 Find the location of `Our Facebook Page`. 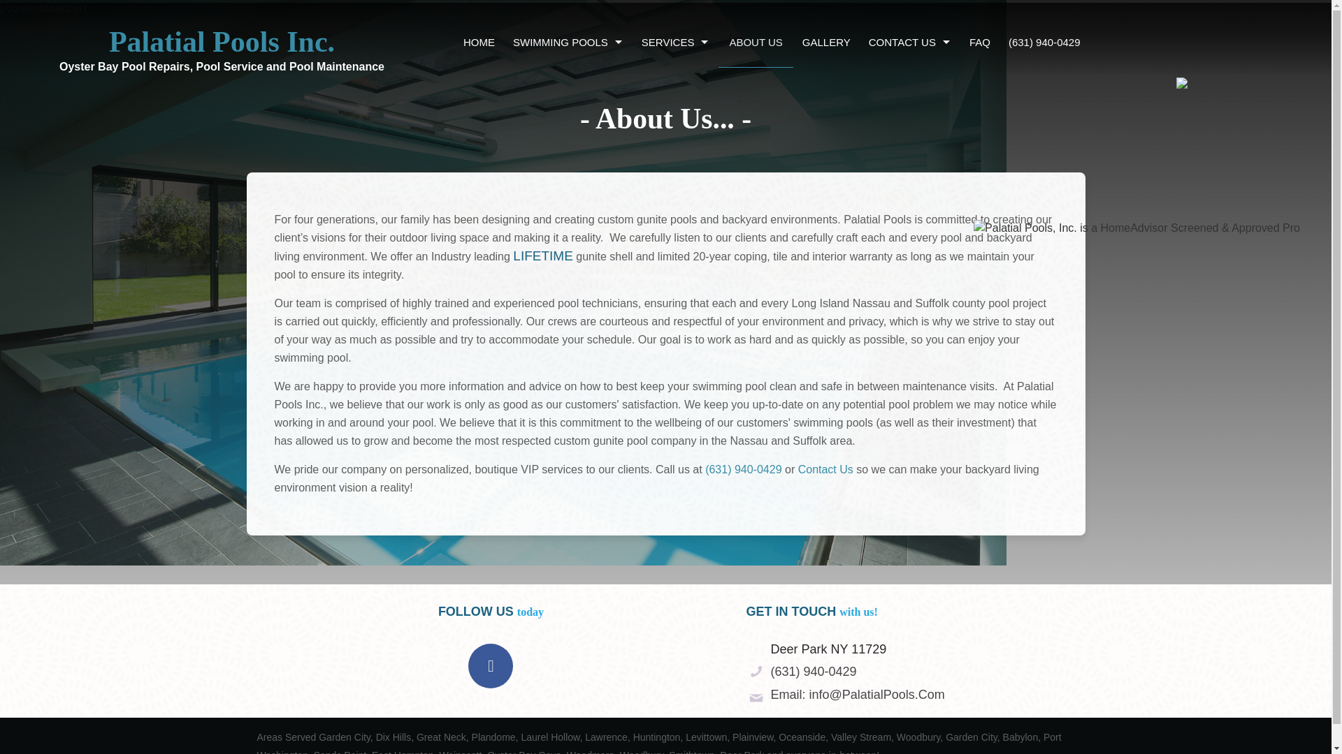

Our Facebook Page is located at coordinates (491, 667).